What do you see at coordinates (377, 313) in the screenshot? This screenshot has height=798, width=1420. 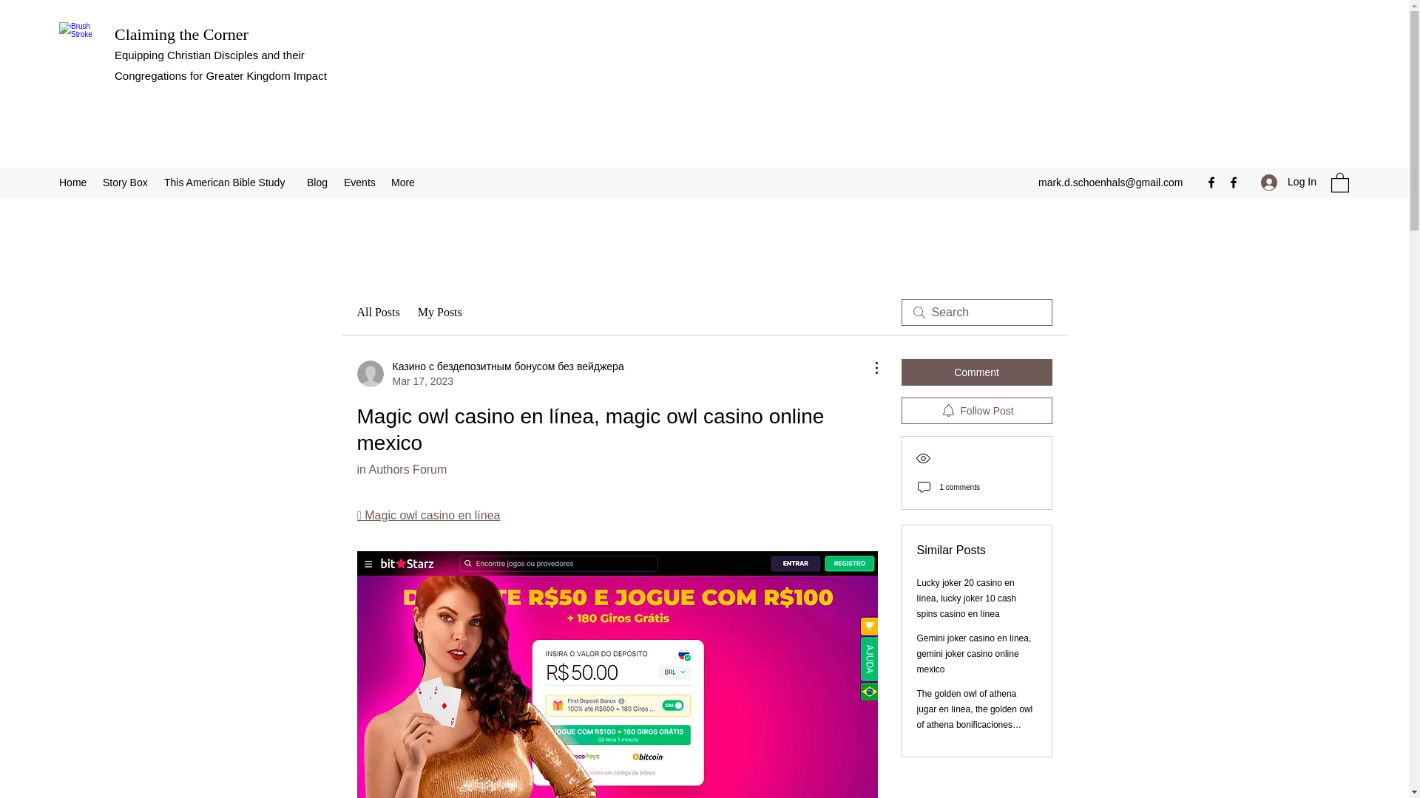 I see `All Posts` at bounding box center [377, 313].